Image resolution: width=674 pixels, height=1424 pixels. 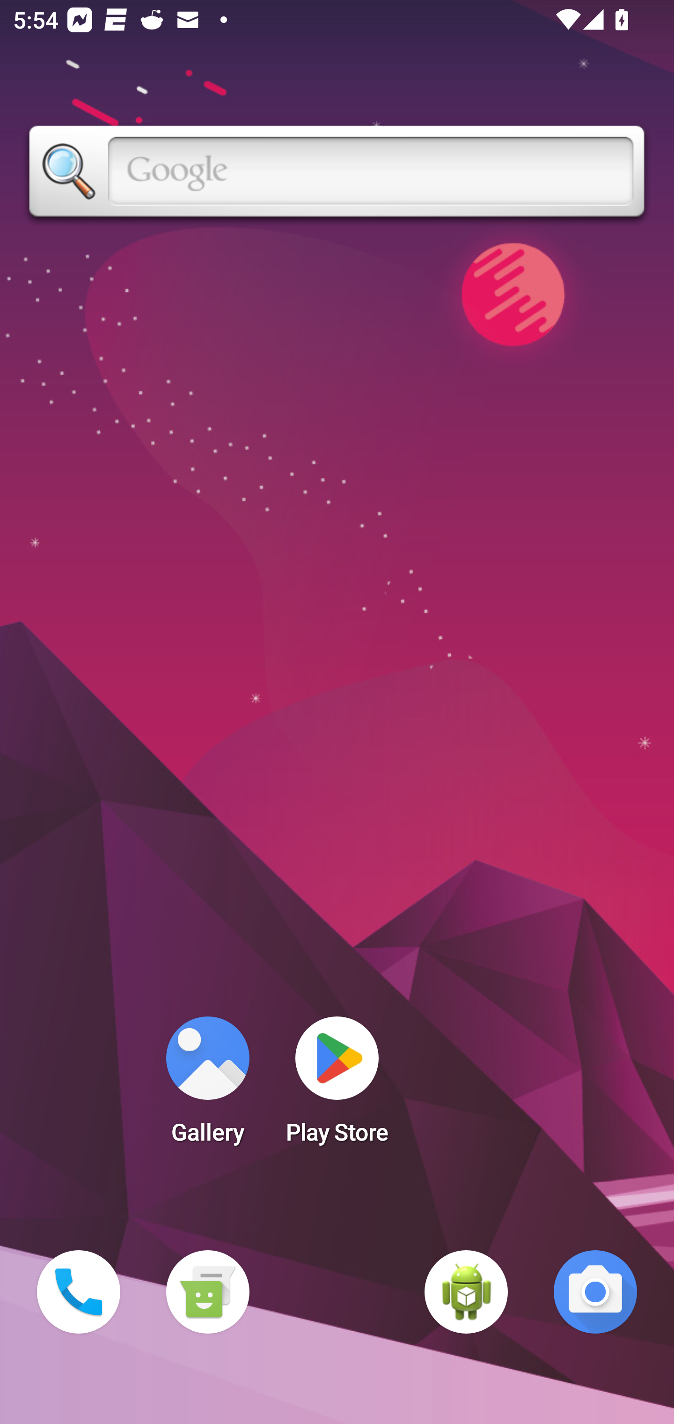 What do you see at coordinates (79, 1292) in the screenshot?
I see `Phone` at bounding box center [79, 1292].